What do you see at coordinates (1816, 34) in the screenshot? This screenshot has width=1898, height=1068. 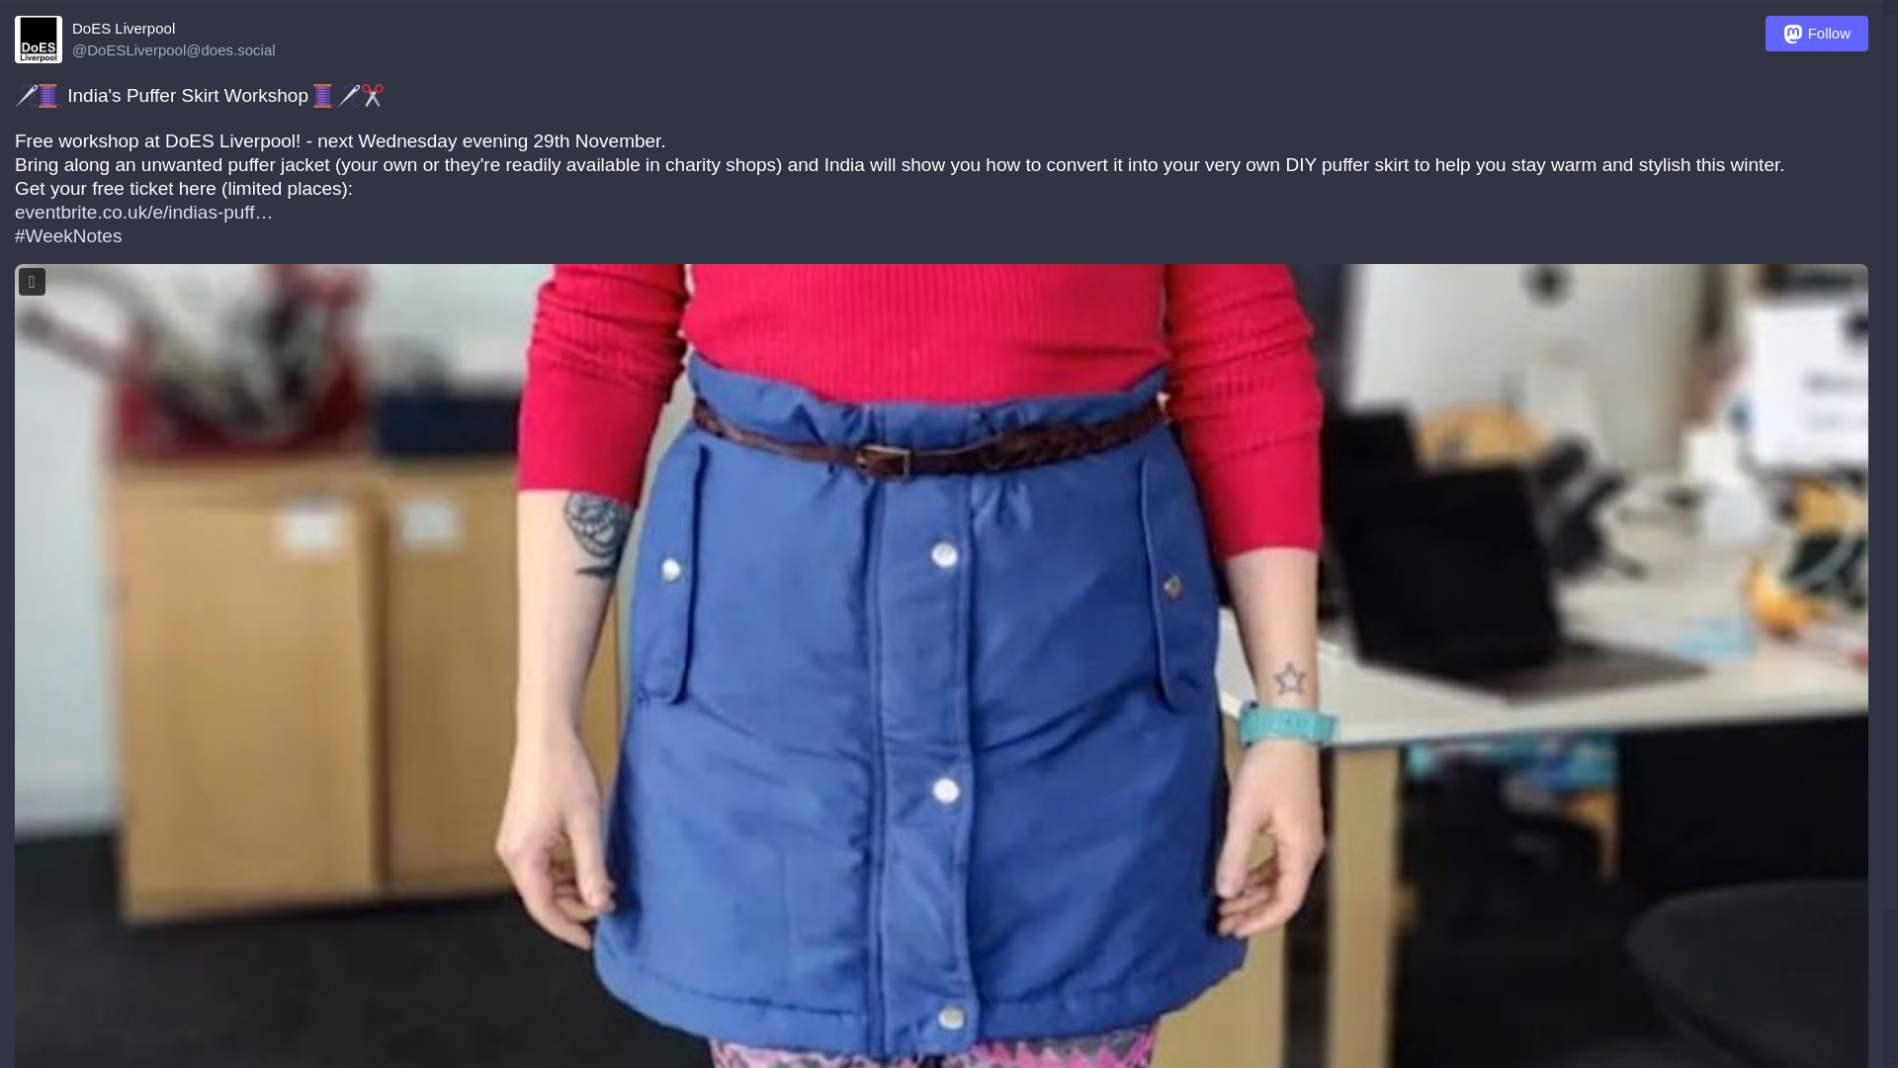 I see `Follow` at bounding box center [1816, 34].